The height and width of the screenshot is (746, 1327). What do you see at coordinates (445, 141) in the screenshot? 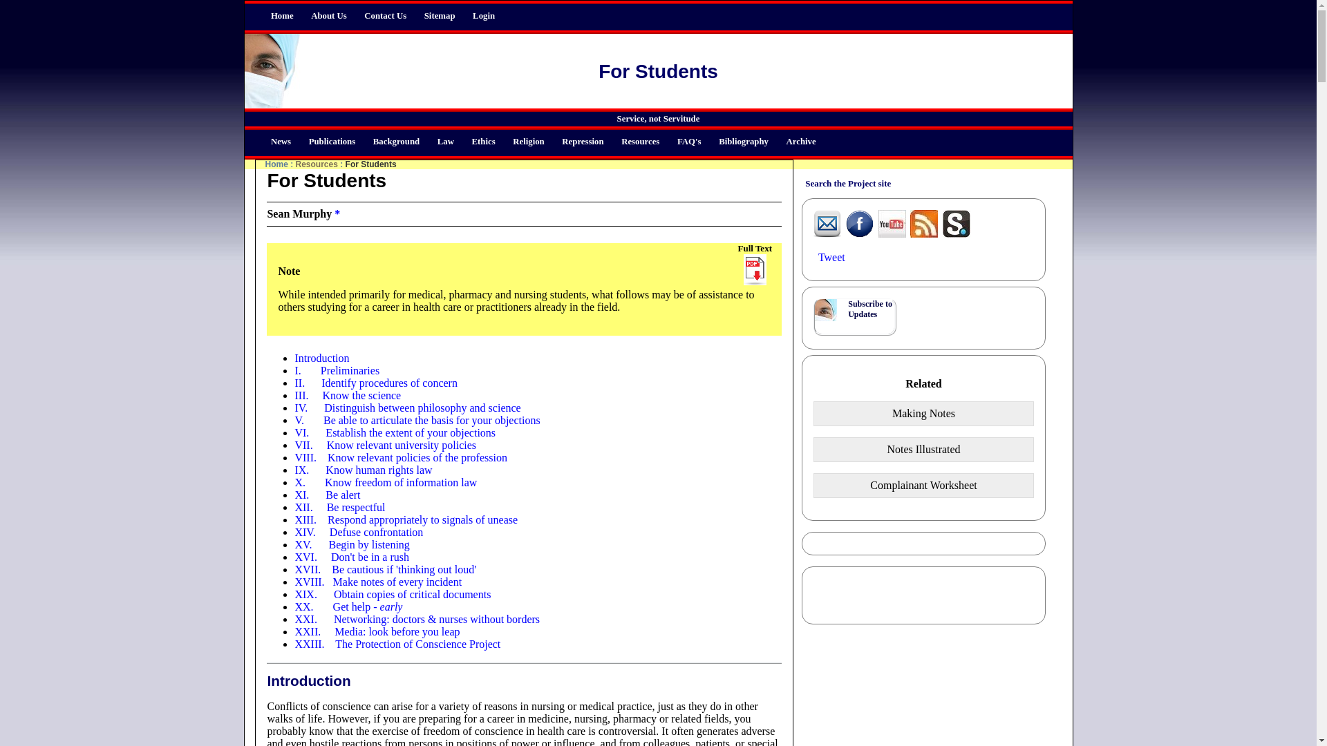
I see `Law` at bounding box center [445, 141].